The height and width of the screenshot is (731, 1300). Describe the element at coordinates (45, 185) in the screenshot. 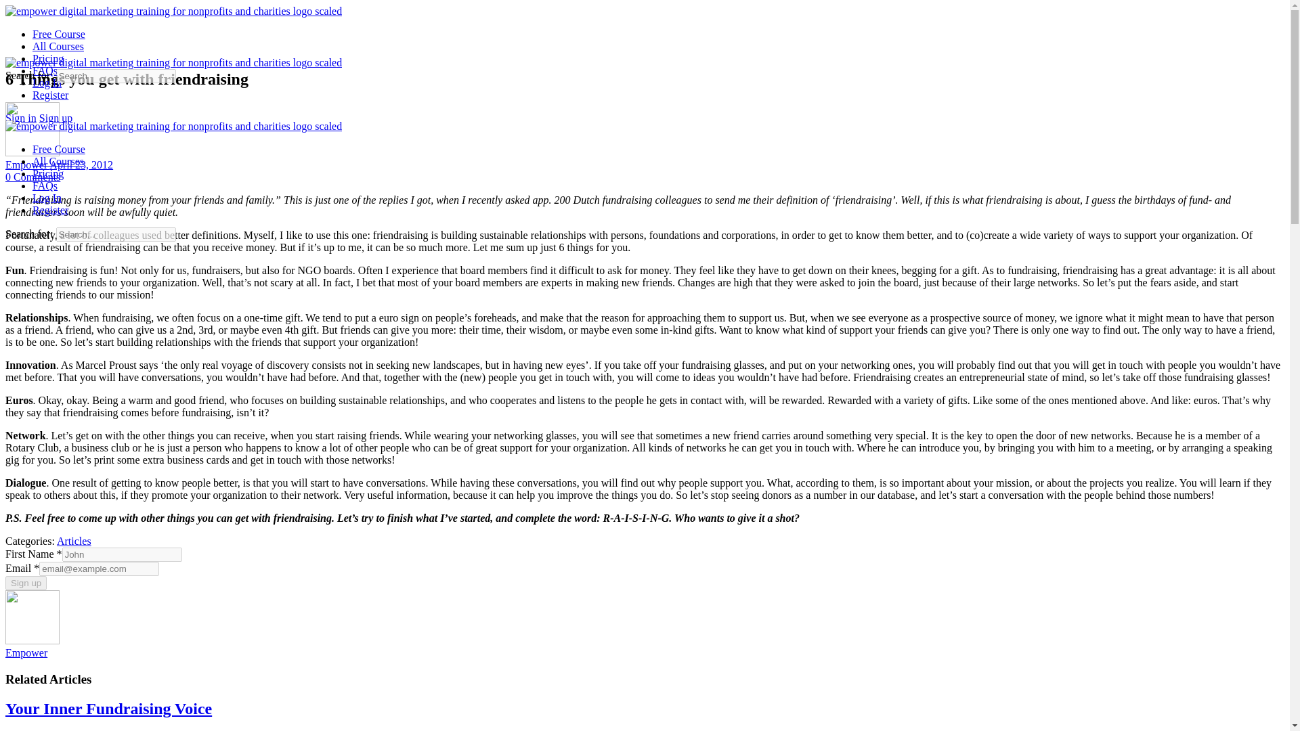

I see `FAQs` at that location.